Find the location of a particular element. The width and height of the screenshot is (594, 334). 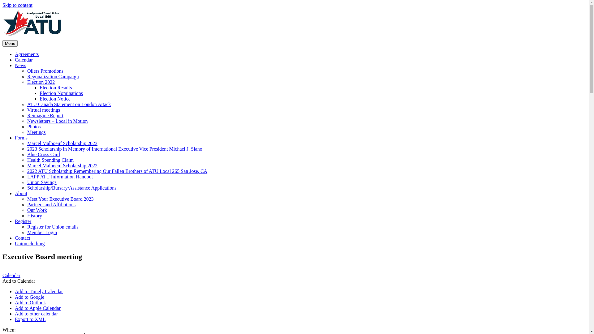

News is located at coordinates (20, 66).